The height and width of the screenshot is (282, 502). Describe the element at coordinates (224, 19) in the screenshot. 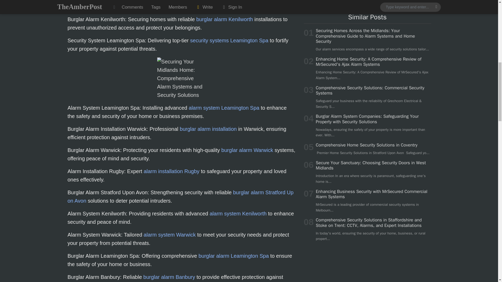

I see `burglar alarm Kenilworth` at that location.